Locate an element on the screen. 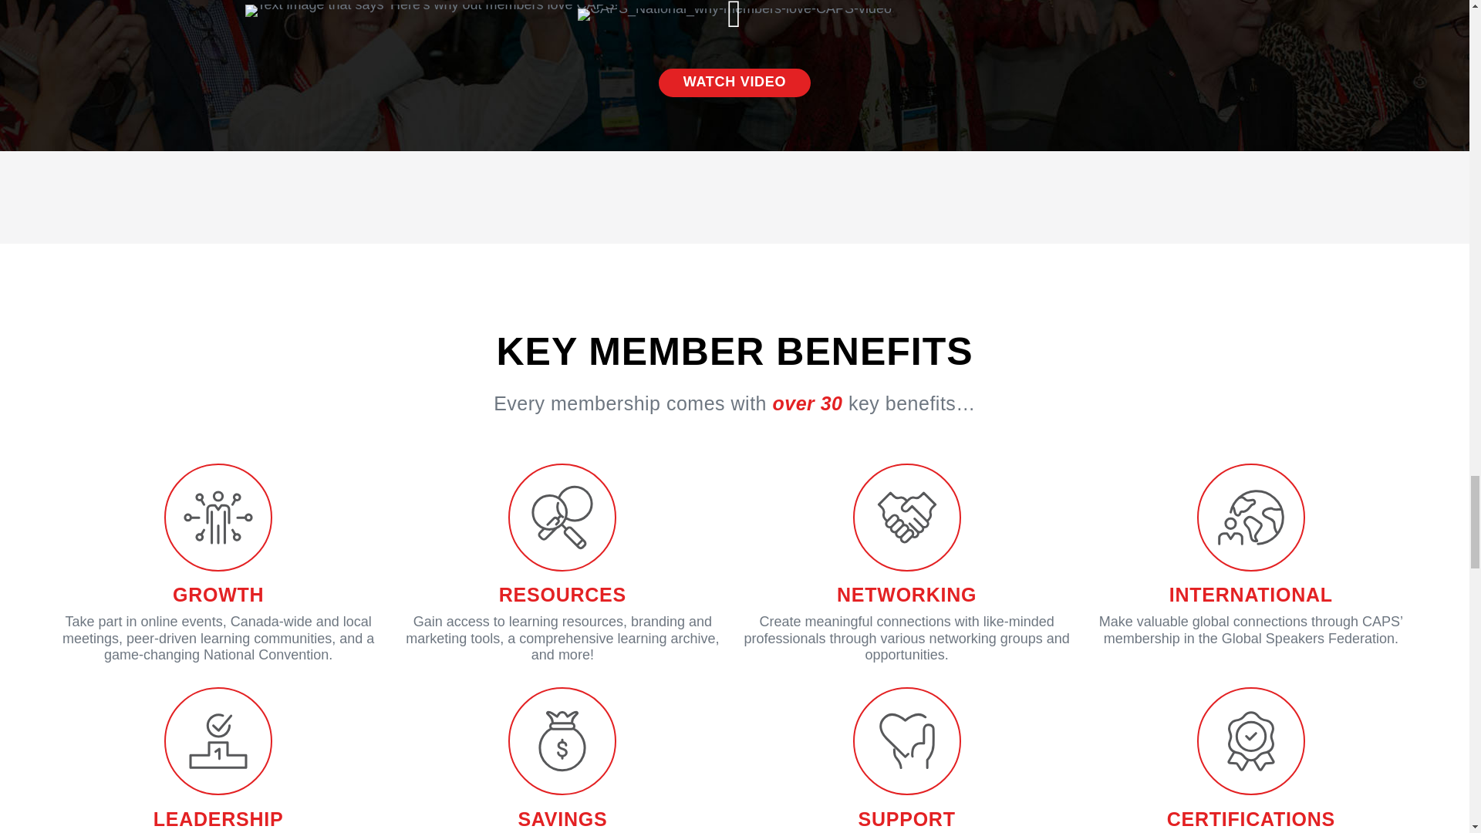 This screenshot has height=833, width=1481. Professional Speakers Key Member Benefits - Resources Icon is located at coordinates (562, 517).